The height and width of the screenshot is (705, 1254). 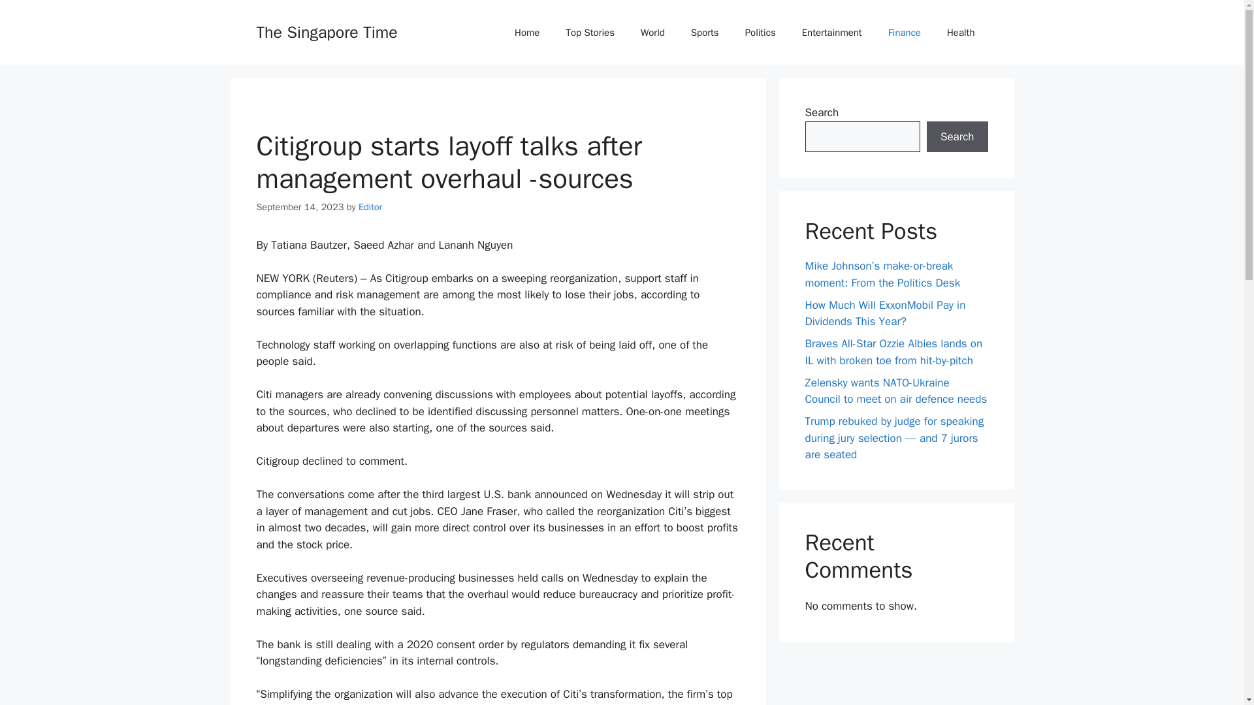 What do you see at coordinates (370, 206) in the screenshot?
I see `Editor` at bounding box center [370, 206].